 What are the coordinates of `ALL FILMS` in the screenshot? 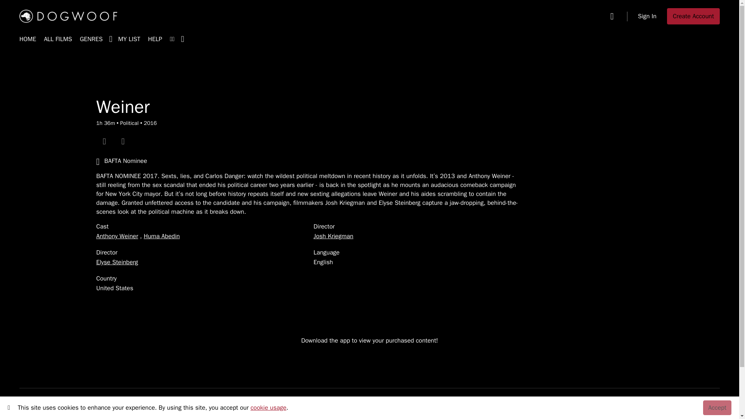 It's located at (58, 40).